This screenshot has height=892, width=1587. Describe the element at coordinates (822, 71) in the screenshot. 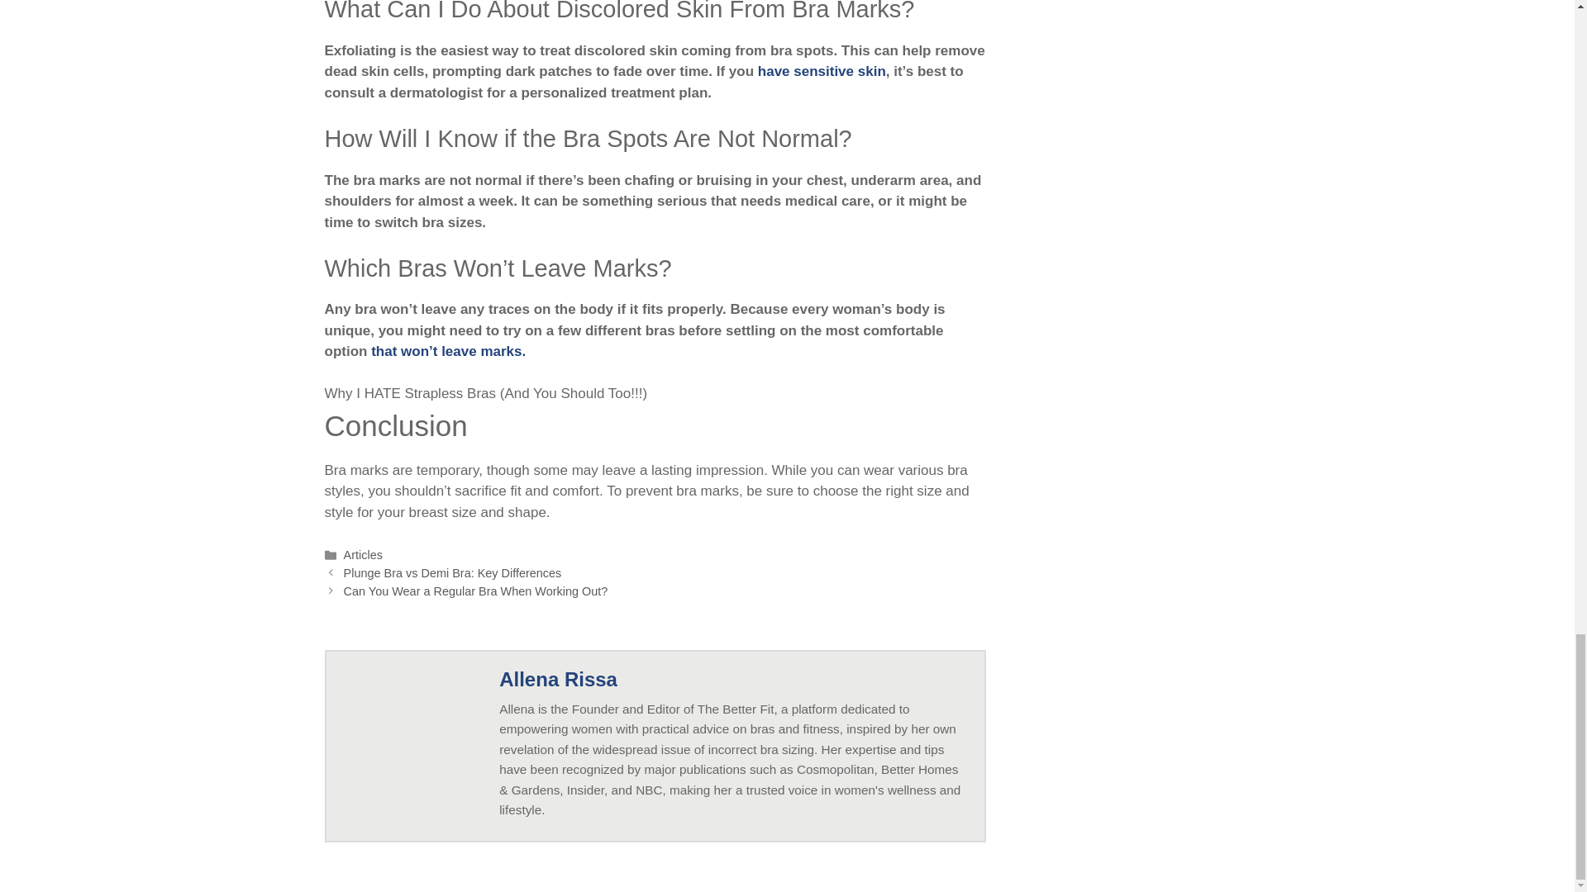

I see `have sensitive skin` at that location.